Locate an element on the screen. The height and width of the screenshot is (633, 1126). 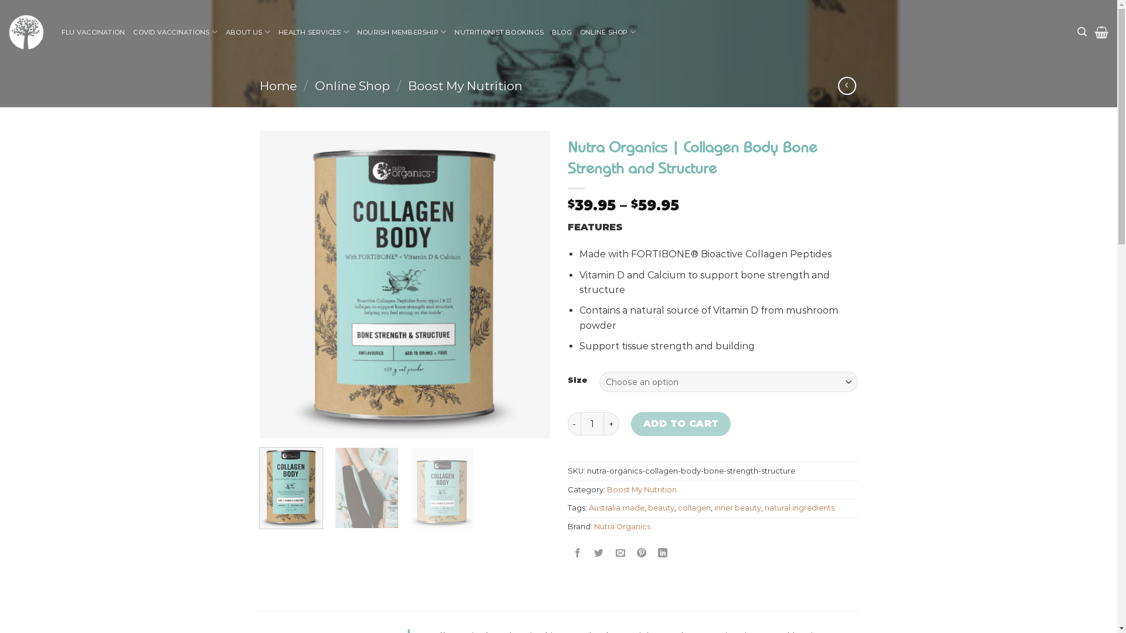
Pin on Pinterest is located at coordinates (642, 553).